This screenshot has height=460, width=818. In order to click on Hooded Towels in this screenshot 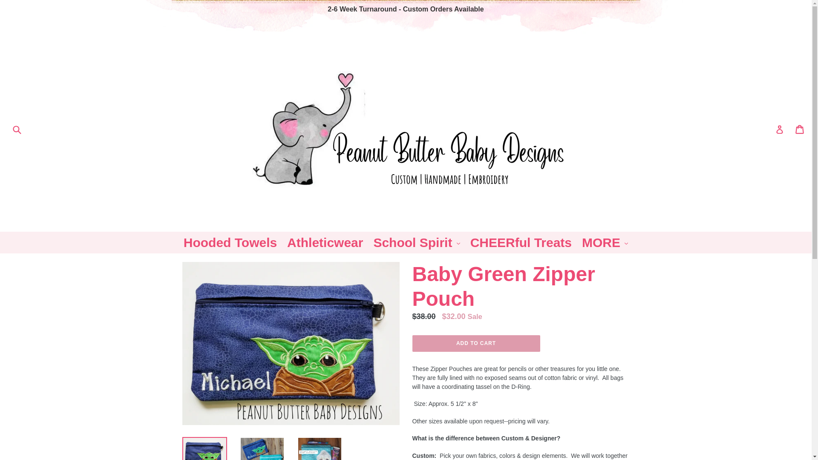, I will do `click(230, 243)`.